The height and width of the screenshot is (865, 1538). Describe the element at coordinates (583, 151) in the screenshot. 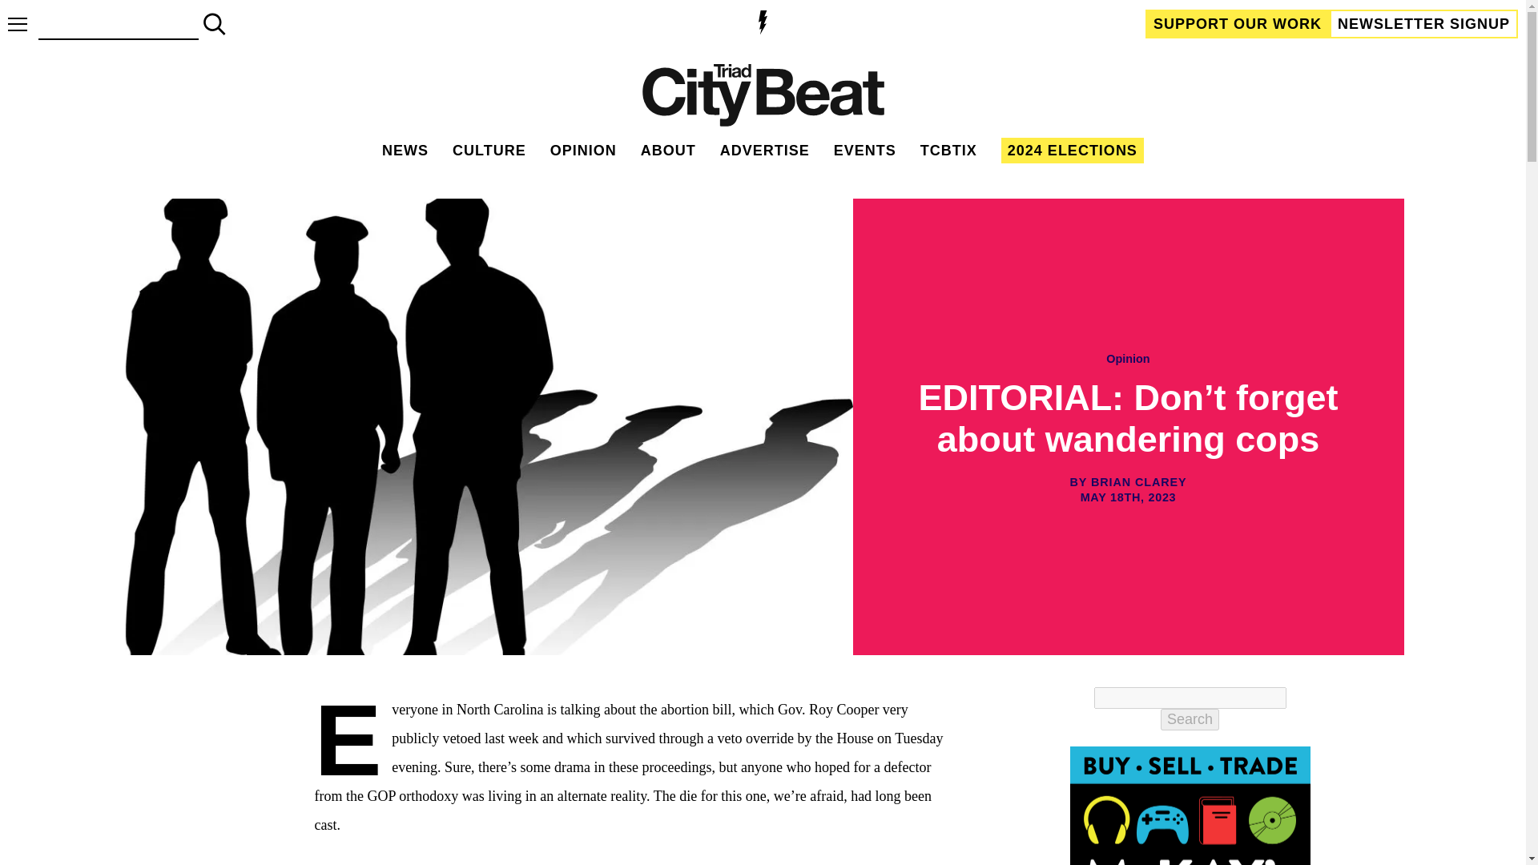

I see `OPINION` at that location.